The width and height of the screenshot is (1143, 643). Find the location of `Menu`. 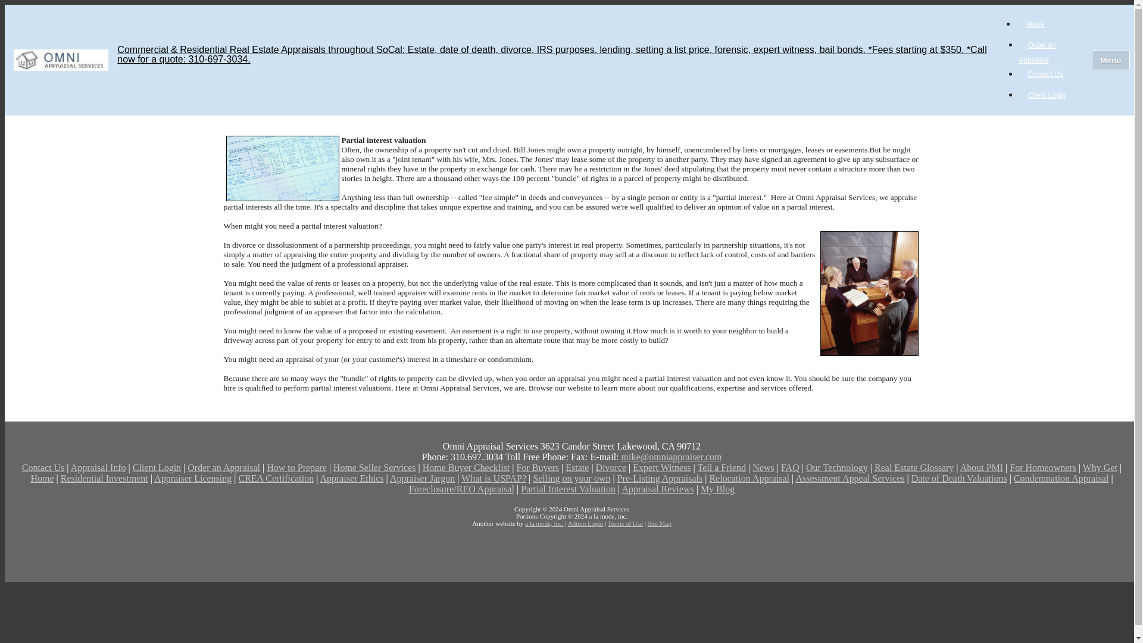

Menu is located at coordinates (1111, 60).